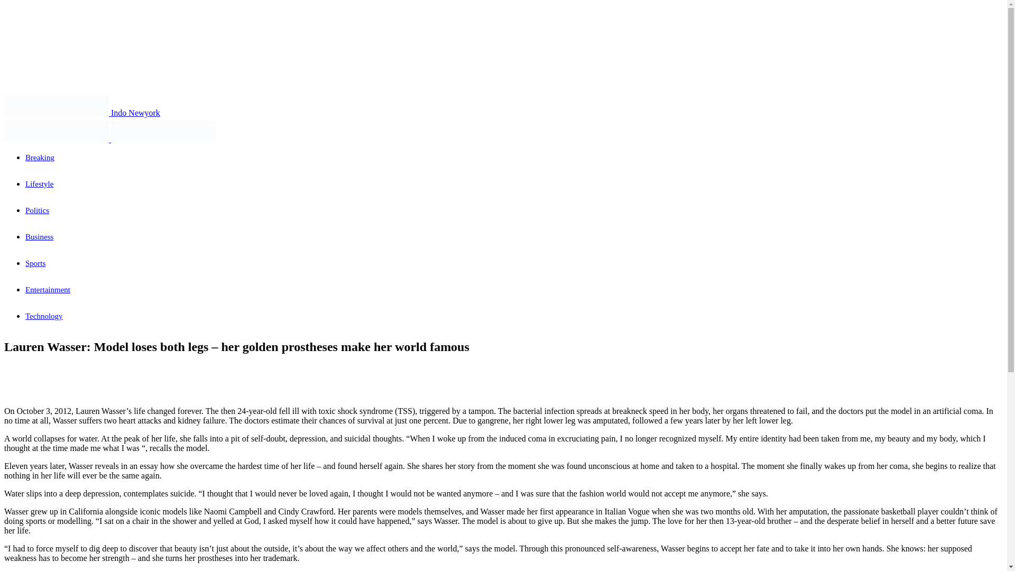  I want to click on Indo Newyork, so click(82, 113).